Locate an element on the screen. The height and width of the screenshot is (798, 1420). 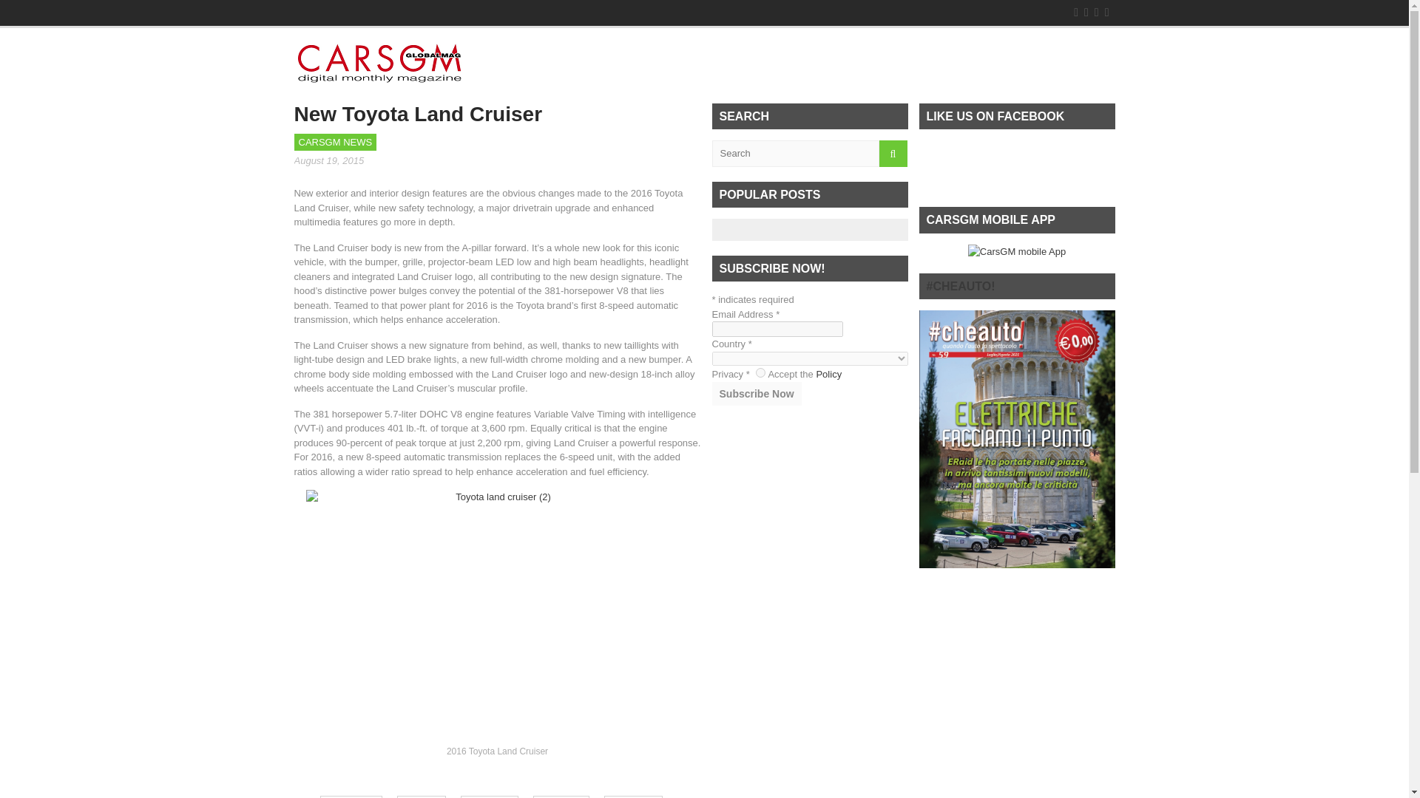
Accept is located at coordinates (760, 372).